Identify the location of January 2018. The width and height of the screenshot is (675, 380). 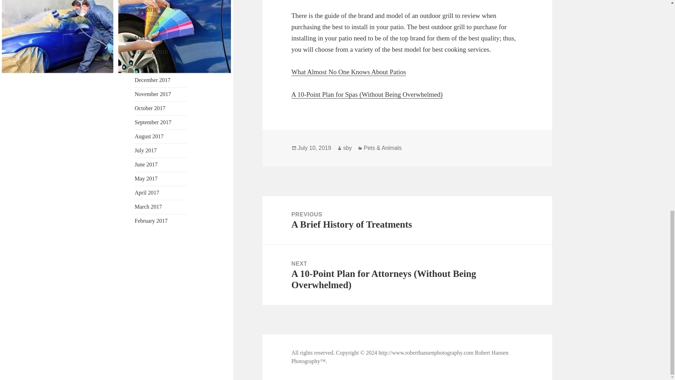
(349, 72).